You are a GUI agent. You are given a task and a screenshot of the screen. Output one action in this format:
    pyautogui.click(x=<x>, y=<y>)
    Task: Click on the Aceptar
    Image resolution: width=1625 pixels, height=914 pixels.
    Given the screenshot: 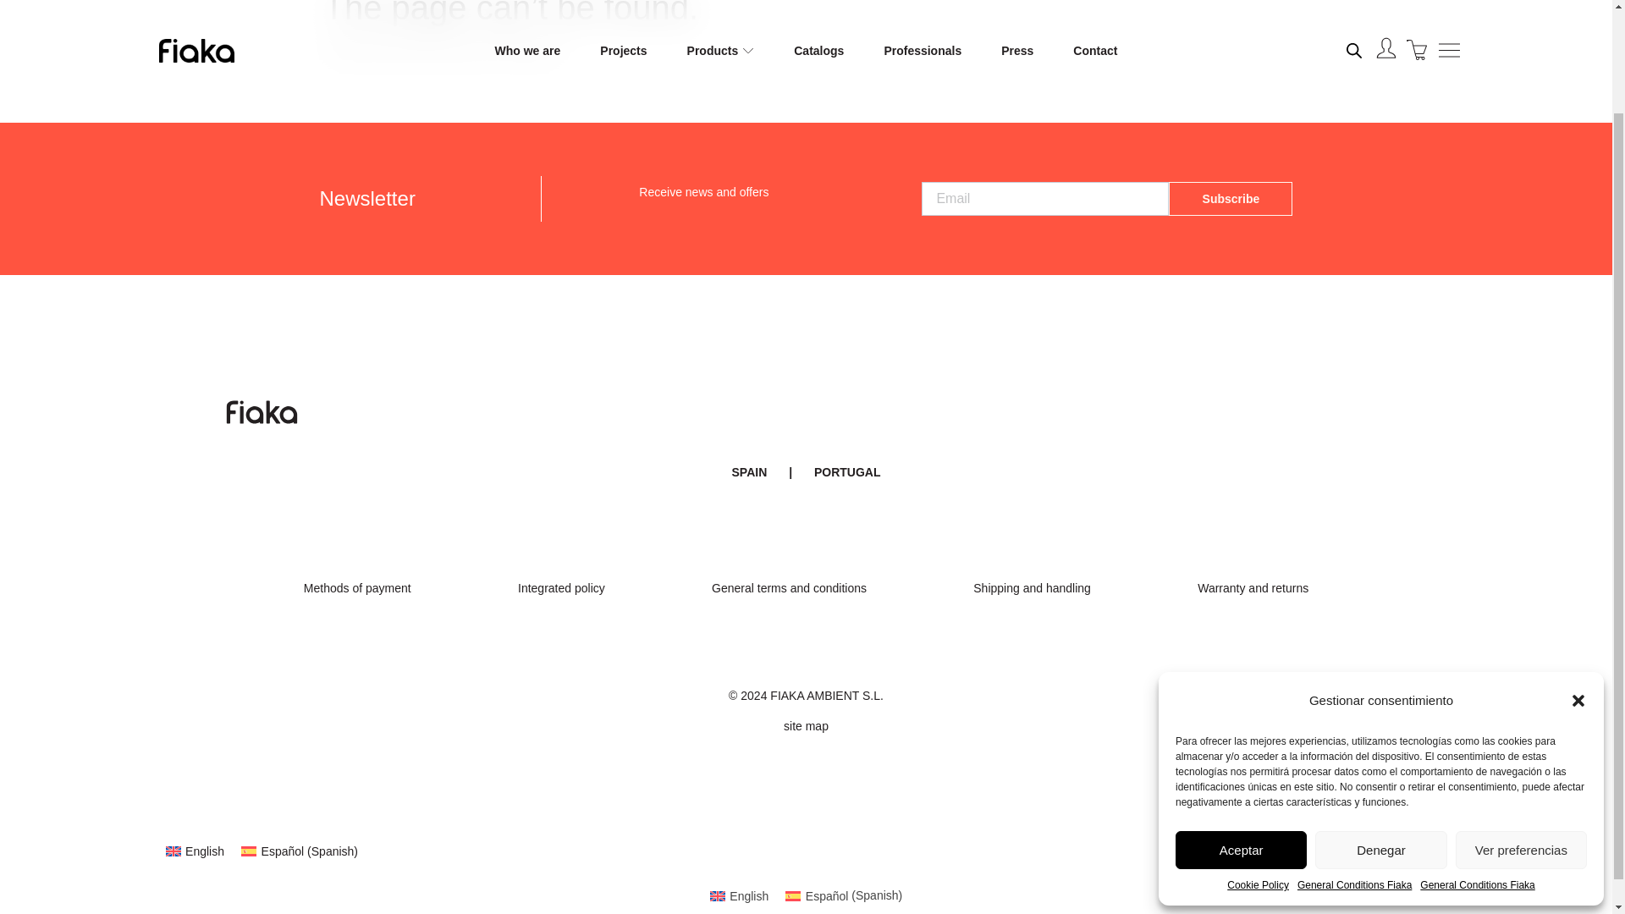 What is the action you would take?
    pyautogui.click(x=1241, y=730)
    